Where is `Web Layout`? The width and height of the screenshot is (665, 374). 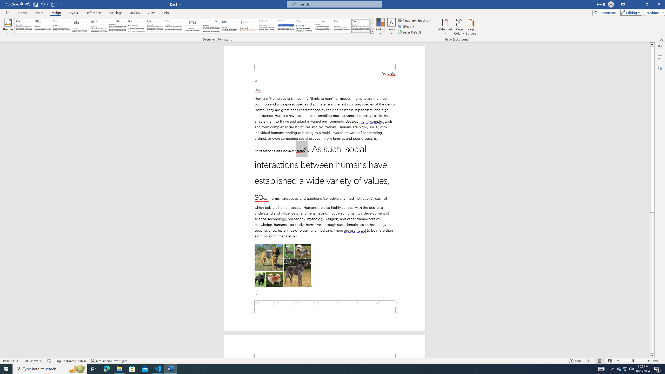 Web Layout is located at coordinates (610, 361).